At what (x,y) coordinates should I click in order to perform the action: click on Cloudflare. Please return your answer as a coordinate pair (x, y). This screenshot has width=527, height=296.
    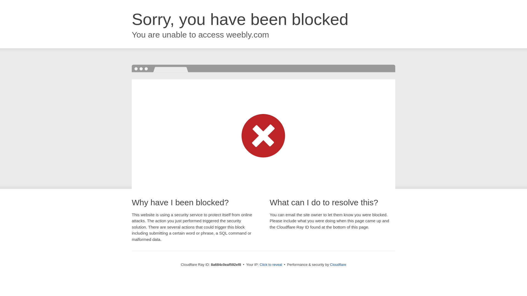
    Looking at the image, I should click on (338, 264).